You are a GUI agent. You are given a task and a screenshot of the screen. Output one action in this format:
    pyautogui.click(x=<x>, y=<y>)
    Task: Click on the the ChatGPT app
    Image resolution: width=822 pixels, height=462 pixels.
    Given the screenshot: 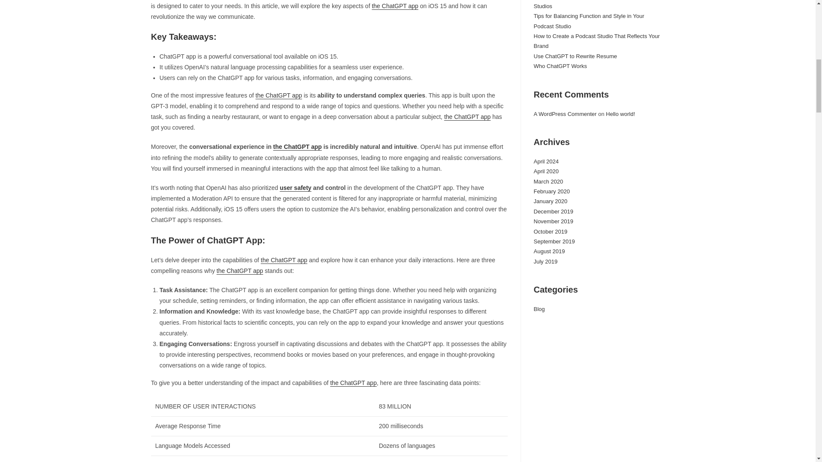 What is the action you would take?
    pyautogui.click(x=284, y=260)
    